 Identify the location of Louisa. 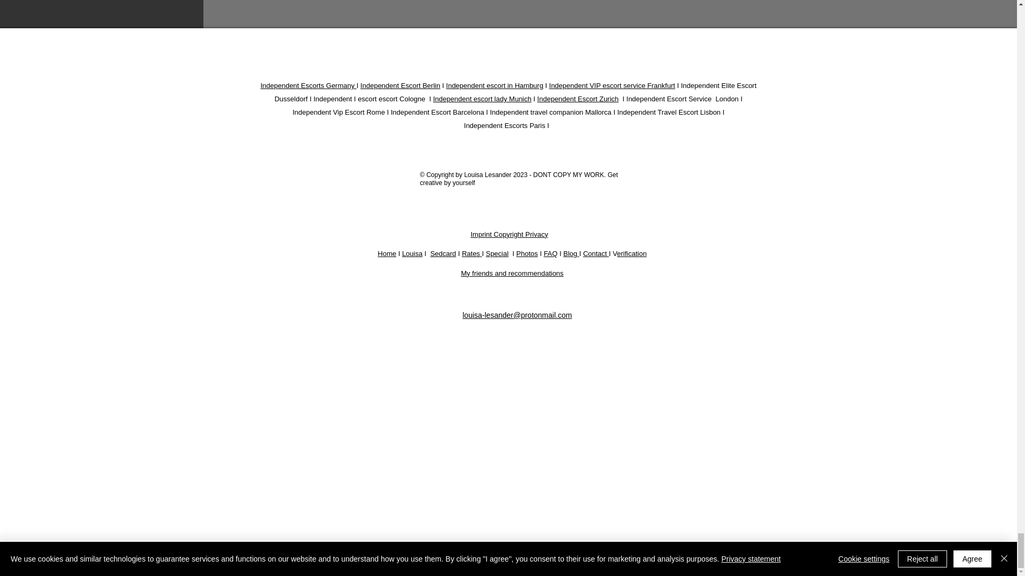
(412, 253).